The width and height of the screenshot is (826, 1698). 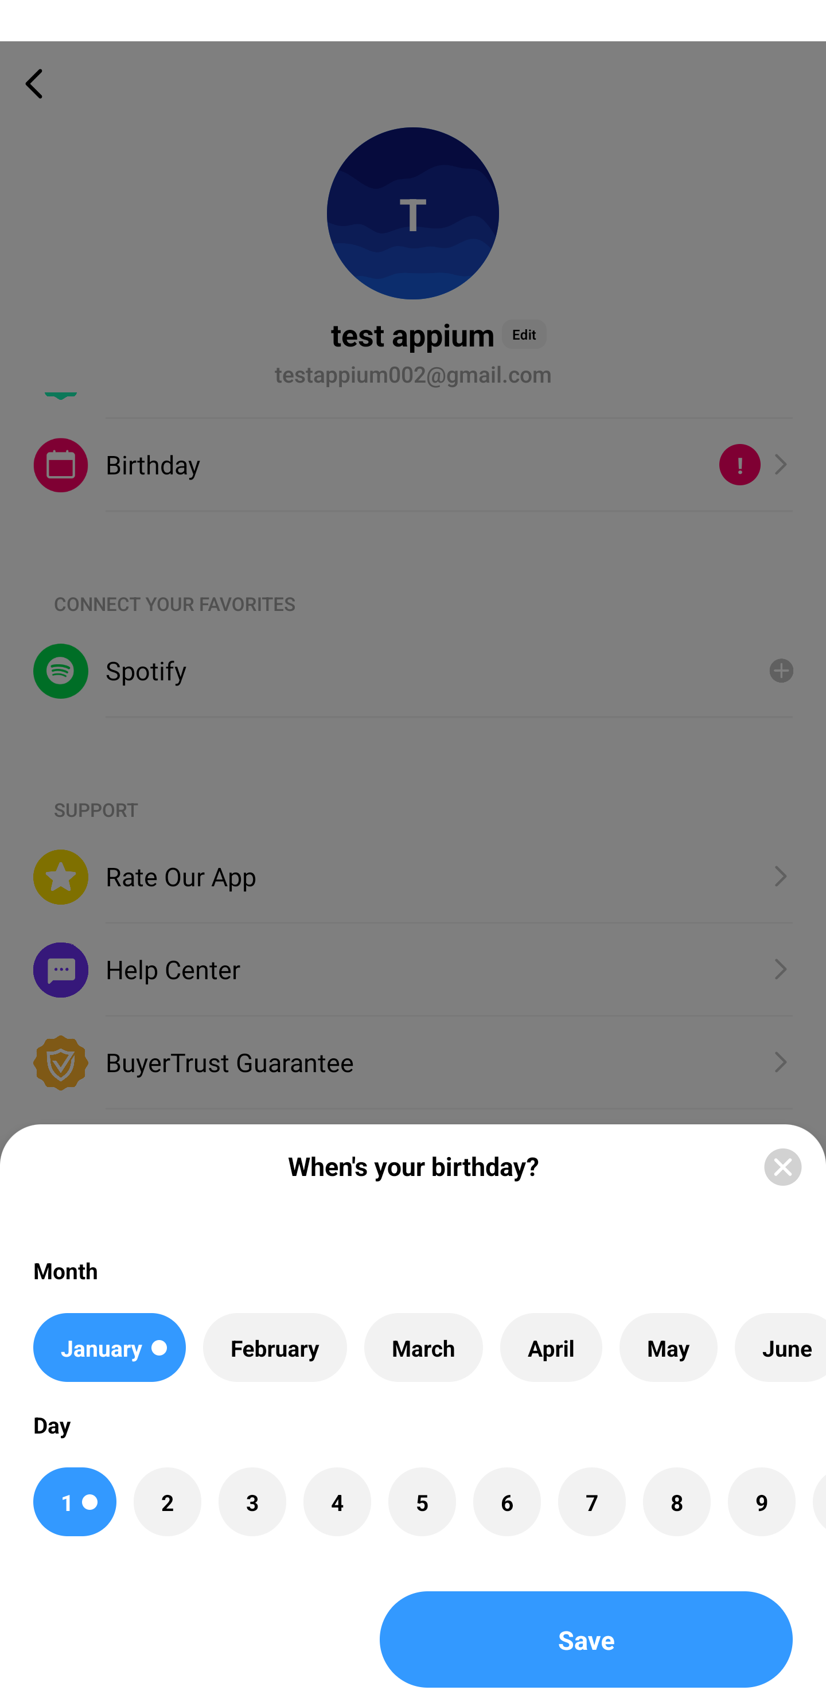 What do you see at coordinates (669, 1347) in the screenshot?
I see `May` at bounding box center [669, 1347].